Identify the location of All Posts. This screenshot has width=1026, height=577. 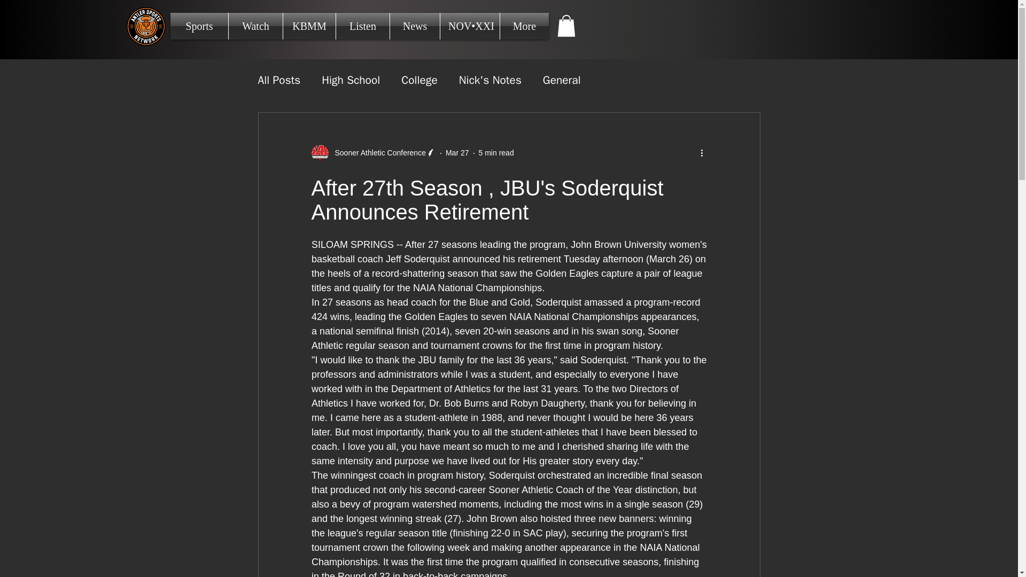
(279, 80).